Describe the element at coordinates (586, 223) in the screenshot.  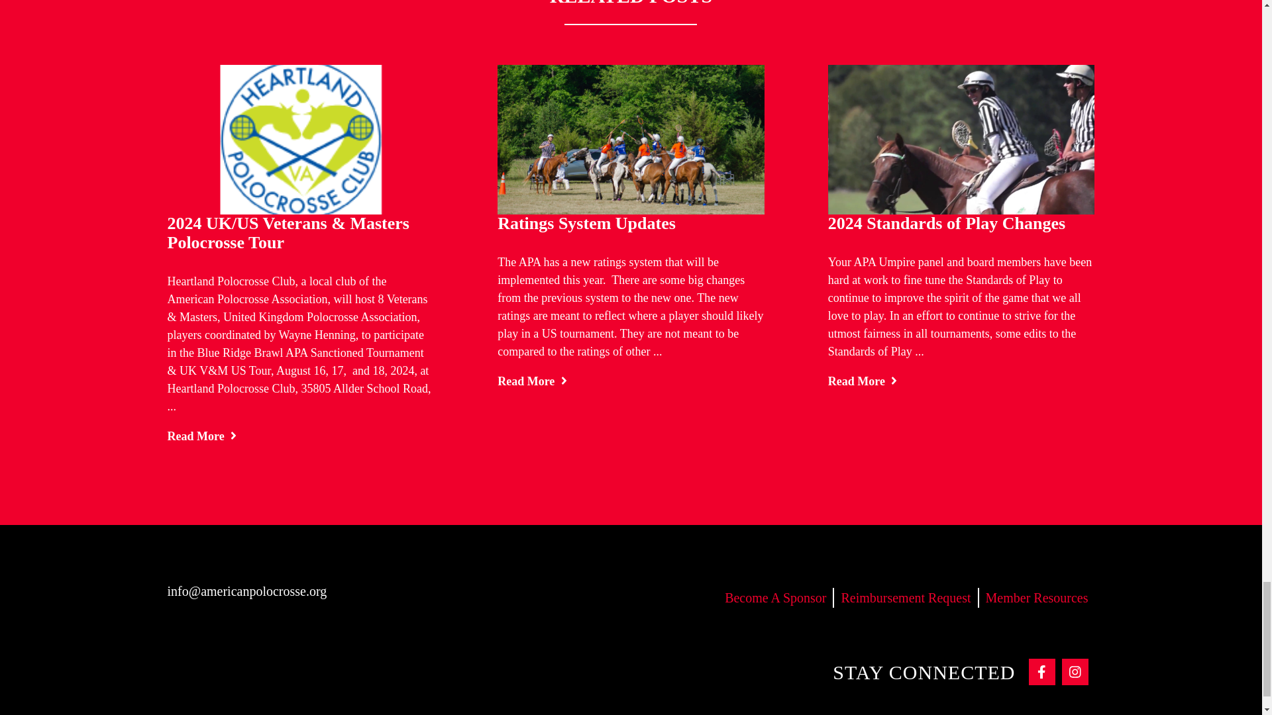
I see `Ratings System Updates` at that location.